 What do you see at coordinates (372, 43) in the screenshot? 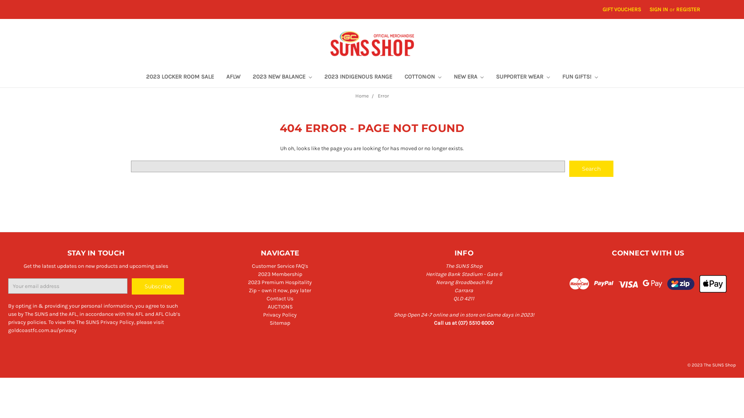
I see `The SUNS Shop` at bounding box center [372, 43].